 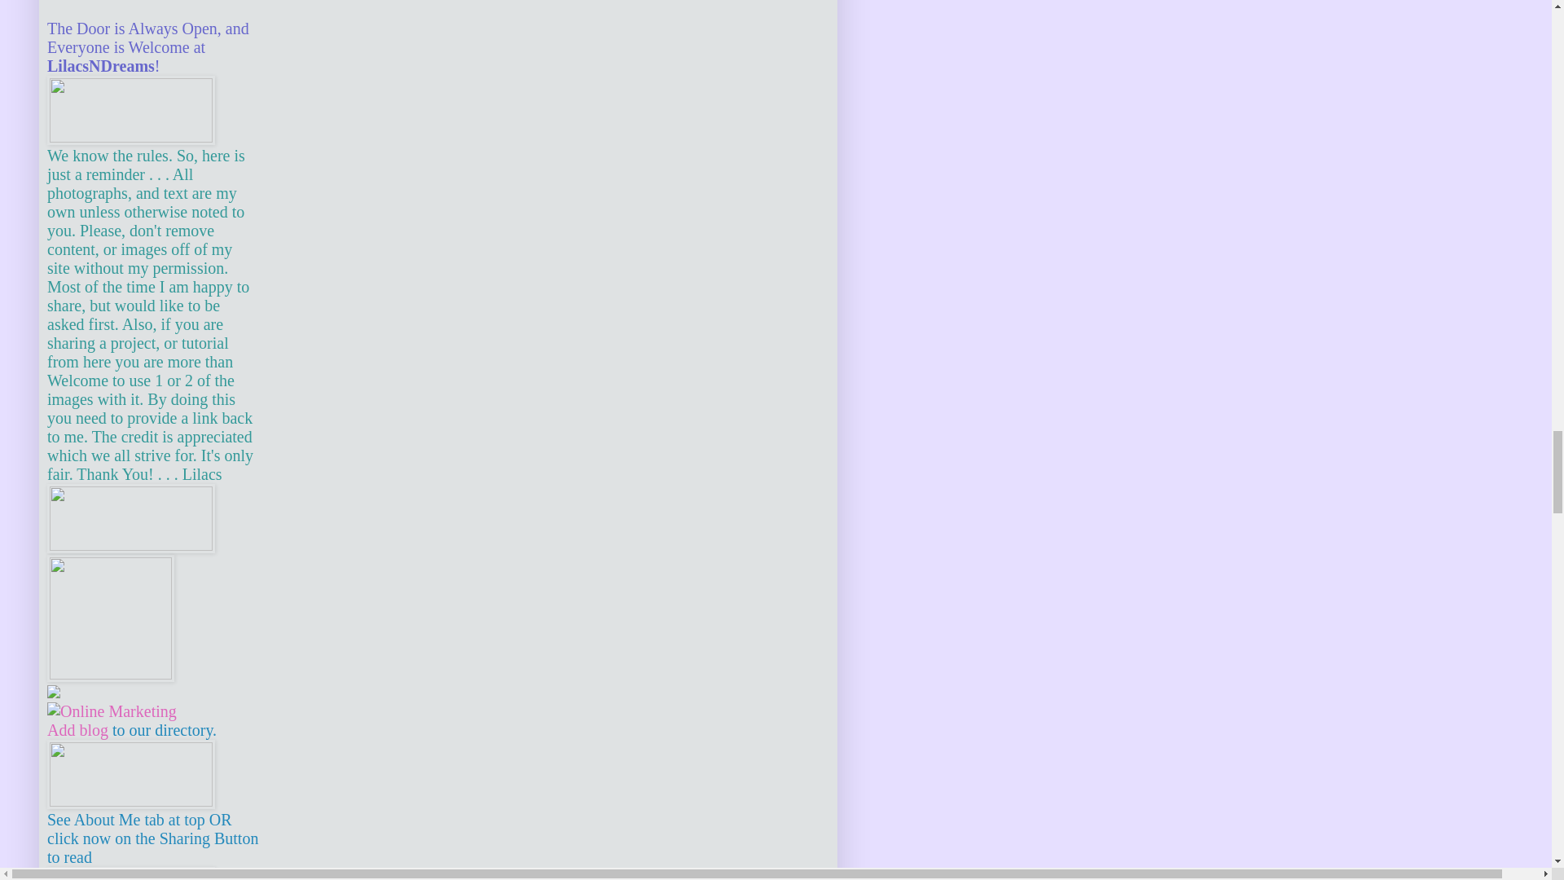 What do you see at coordinates (111, 711) in the screenshot?
I see `Online Marketing` at bounding box center [111, 711].